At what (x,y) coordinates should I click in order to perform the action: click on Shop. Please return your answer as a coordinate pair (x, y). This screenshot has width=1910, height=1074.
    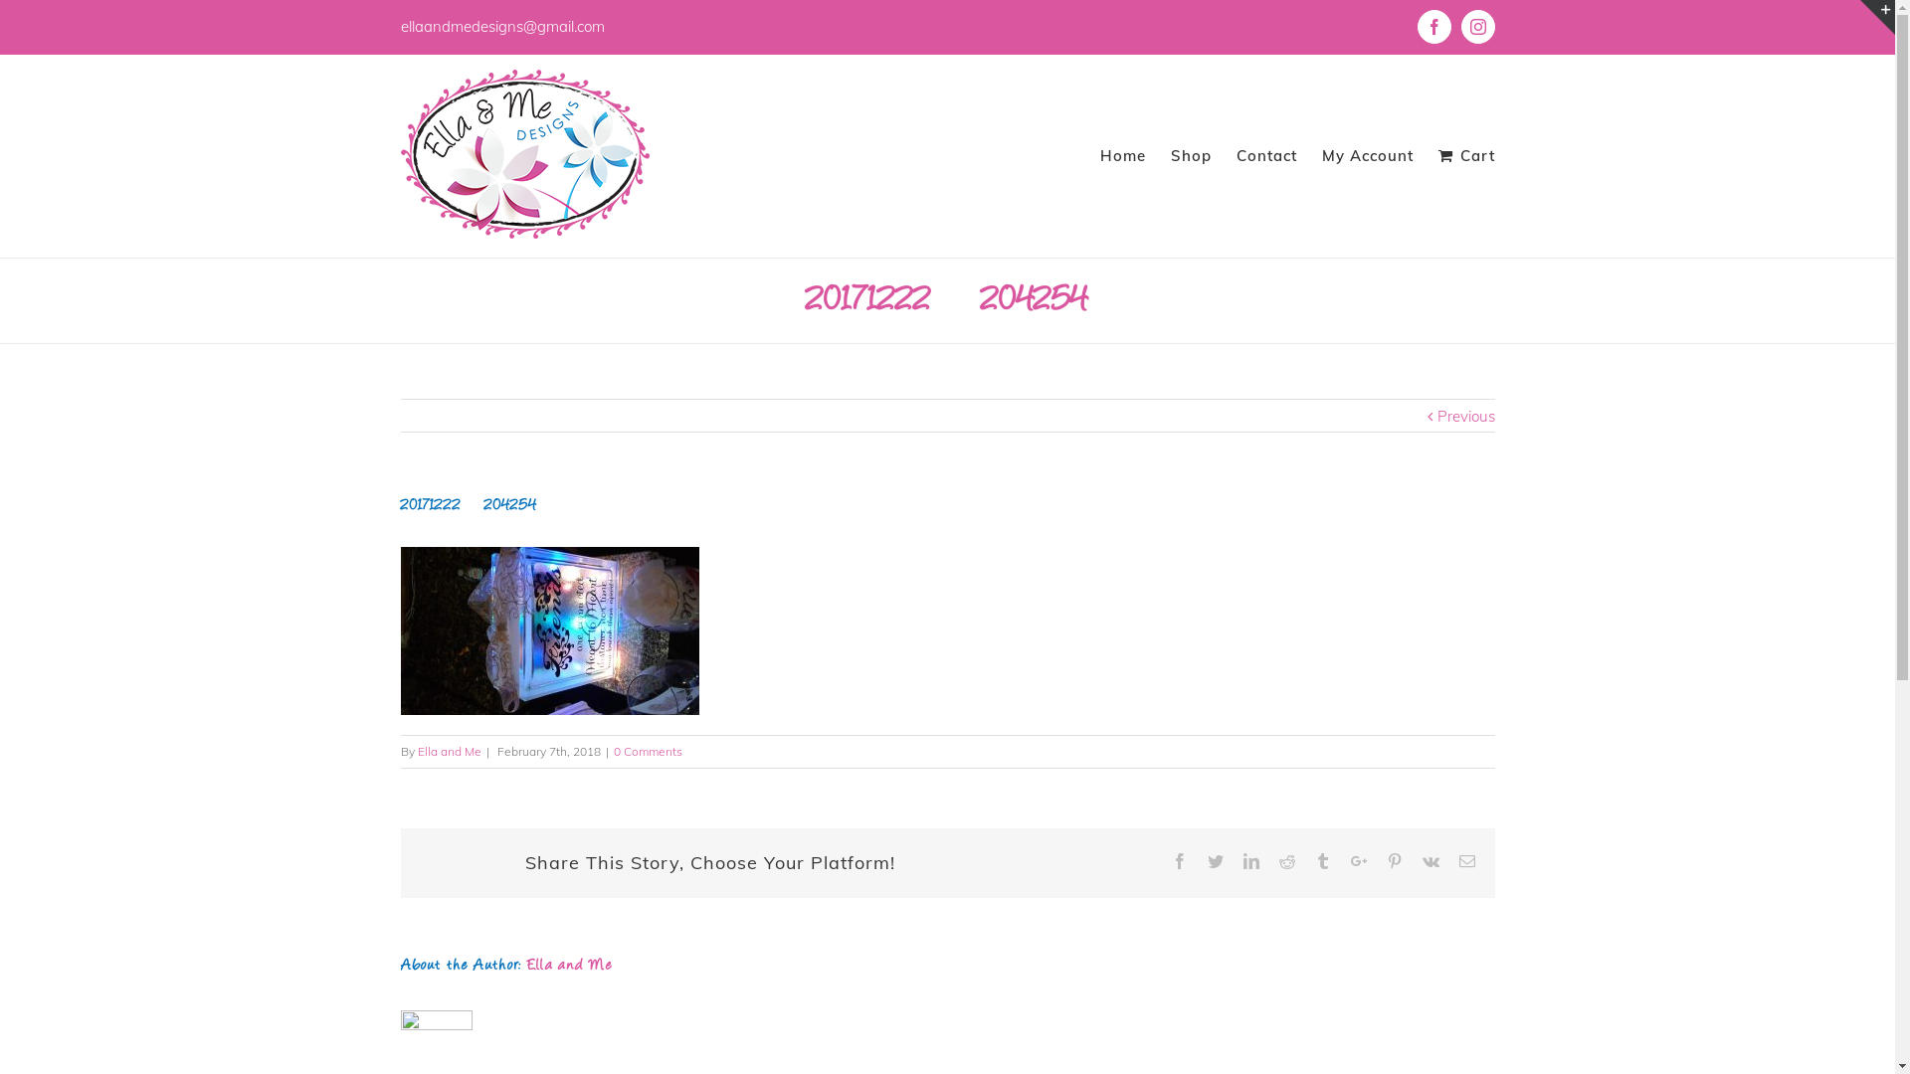
    Looking at the image, I should click on (1192, 155).